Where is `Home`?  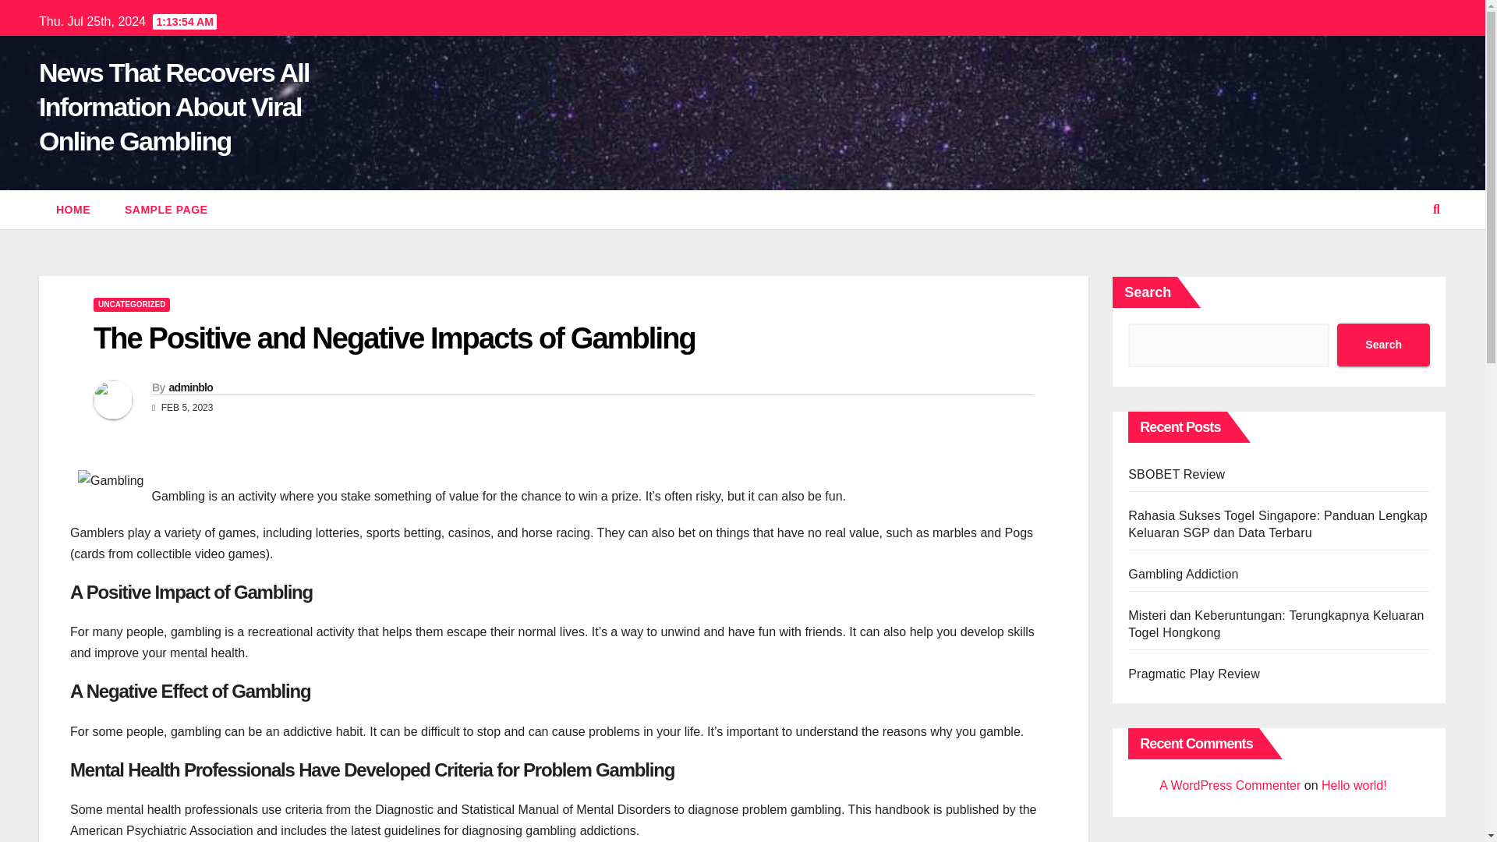 Home is located at coordinates (73, 209).